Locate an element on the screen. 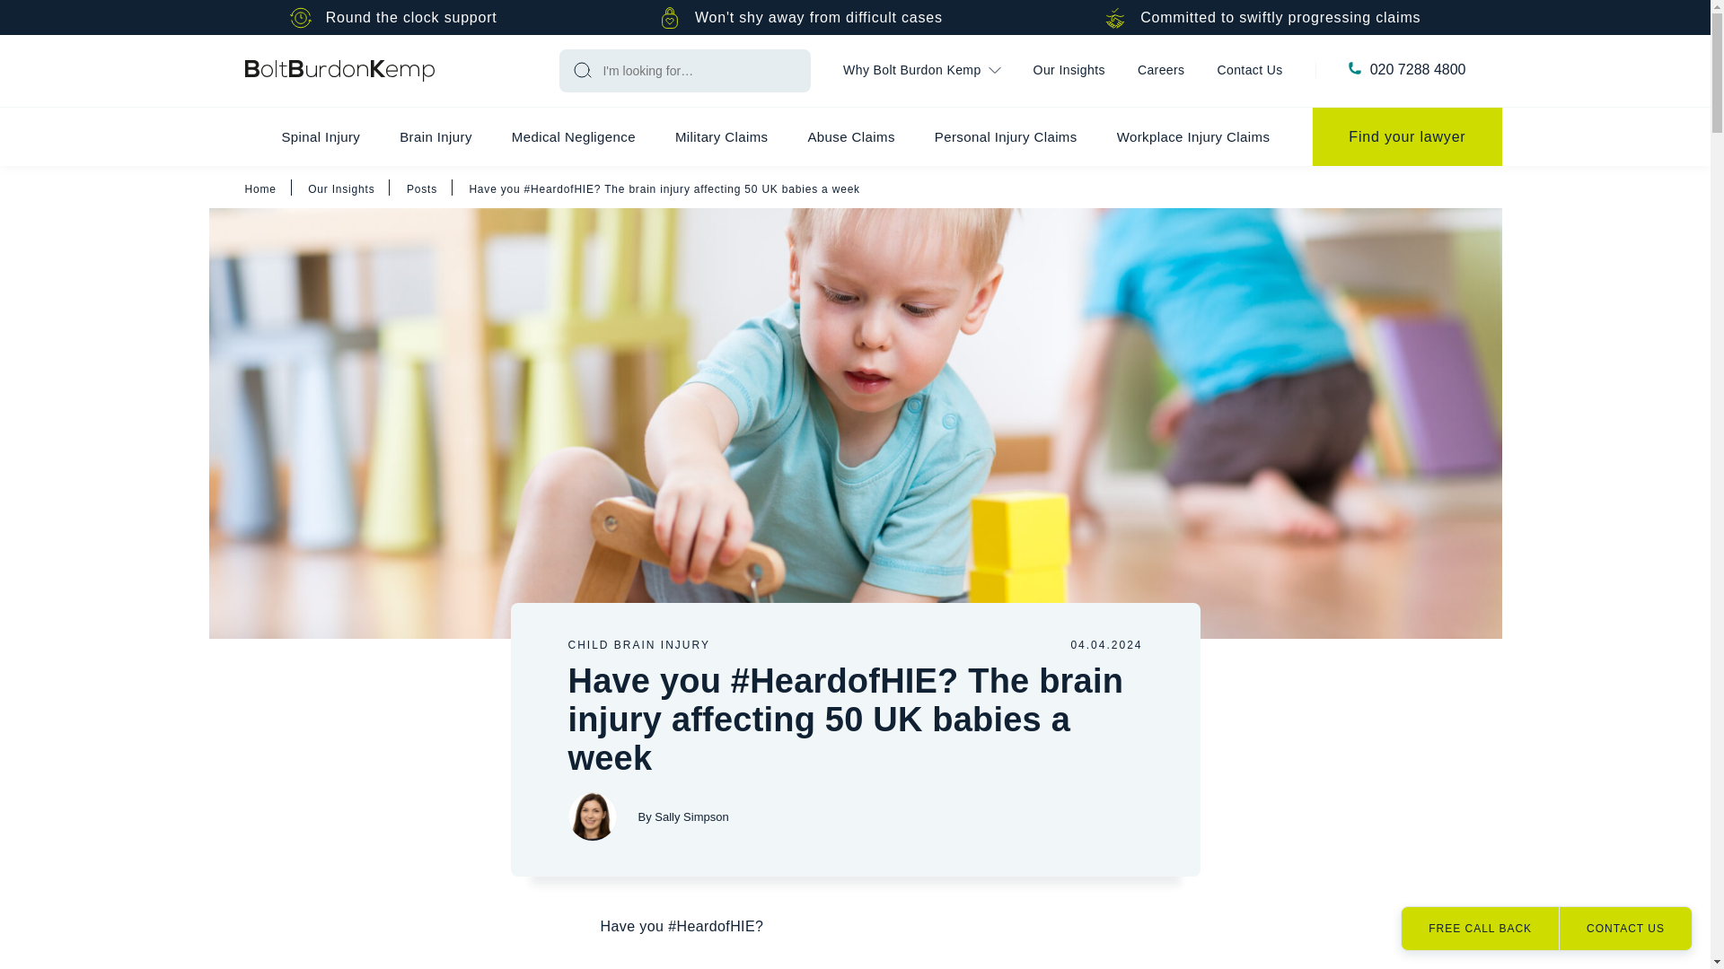 Image resolution: width=1724 pixels, height=969 pixels. 020 7288 4800 is located at coordinates (1419, 70).